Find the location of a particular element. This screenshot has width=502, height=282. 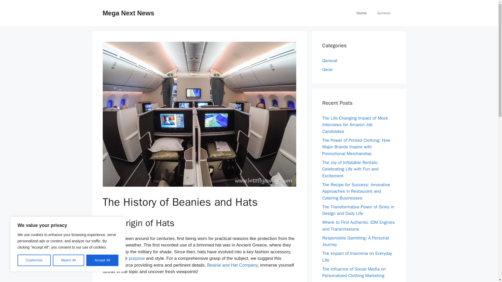

The Transformative Power of Sinks in Design and Daily Life is located at coordinates (358, 210).